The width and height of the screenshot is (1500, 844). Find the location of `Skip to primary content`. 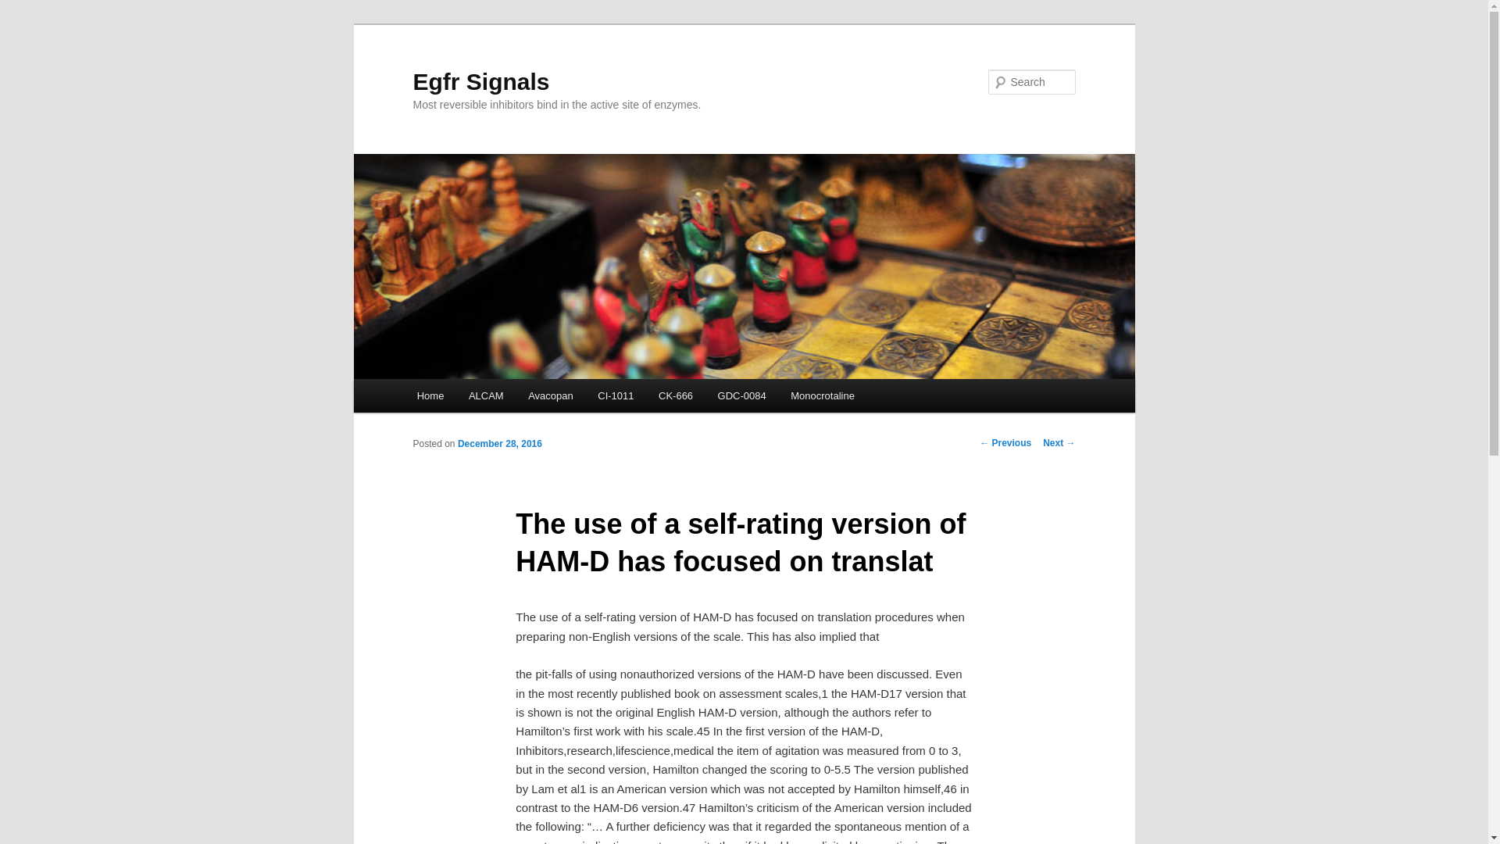

Skip to primary content is located at coordinates (487, 398).